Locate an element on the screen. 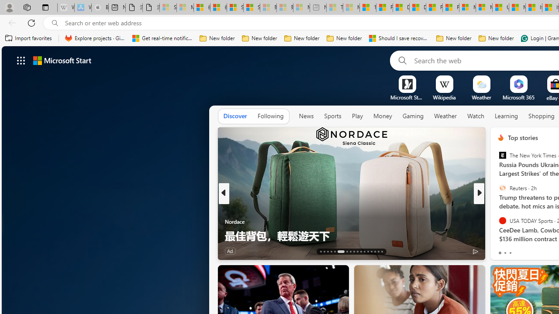  Hey She Thrives is located at coordinates (497, 222).